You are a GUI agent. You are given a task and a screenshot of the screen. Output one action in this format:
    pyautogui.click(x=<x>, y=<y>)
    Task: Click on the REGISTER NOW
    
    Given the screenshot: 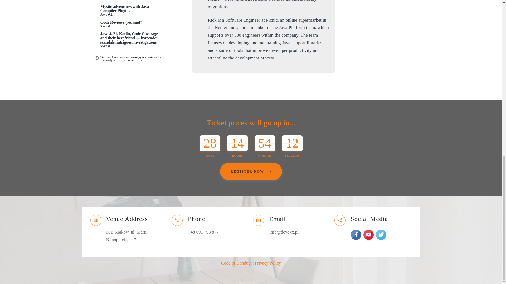 What is the action you would take?
    pyautogui.click(x=251, y=171)
    